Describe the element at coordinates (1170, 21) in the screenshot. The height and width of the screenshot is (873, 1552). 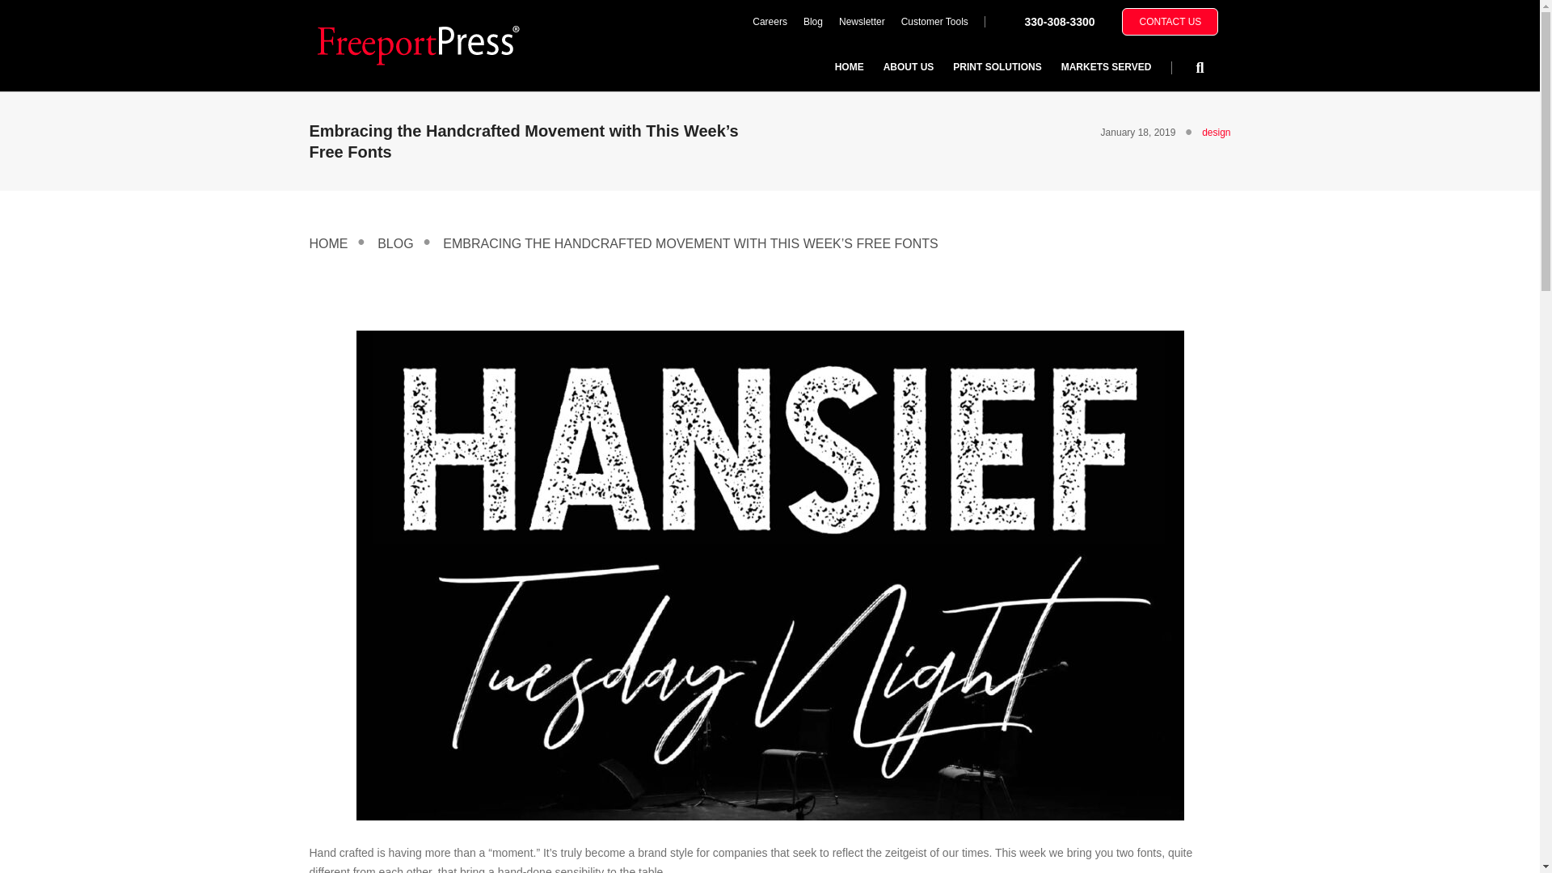
I see `CONTACT US` at that location.